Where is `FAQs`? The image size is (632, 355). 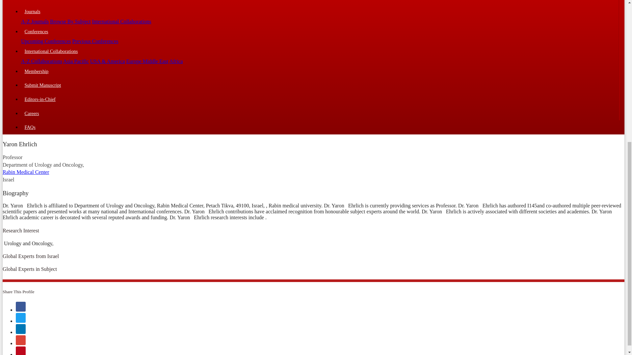
FAQs is located at coordinates (320, 128).